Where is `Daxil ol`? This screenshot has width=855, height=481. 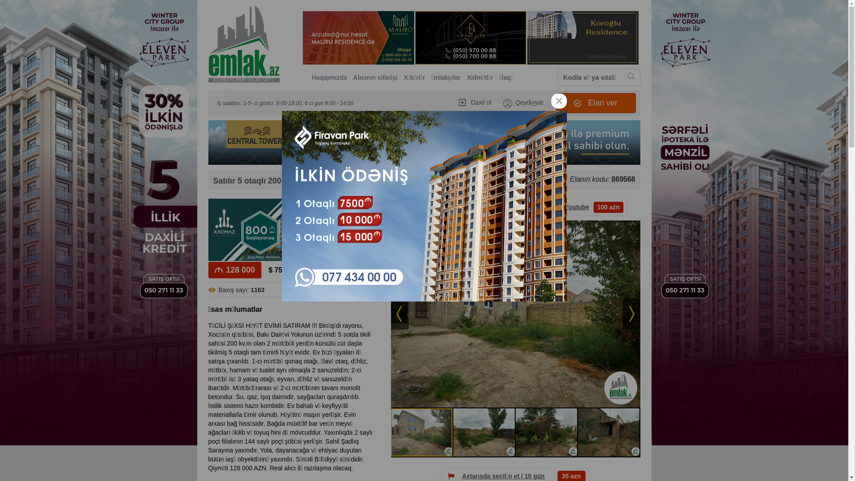 Daxil ol is located at coordinates (475, 102).